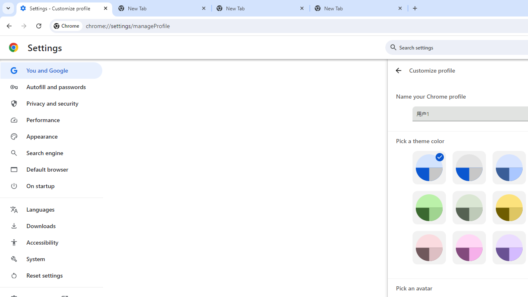 The height and width of the screenshot is (297, 528). I want to click on Languages, so click(51, 210).